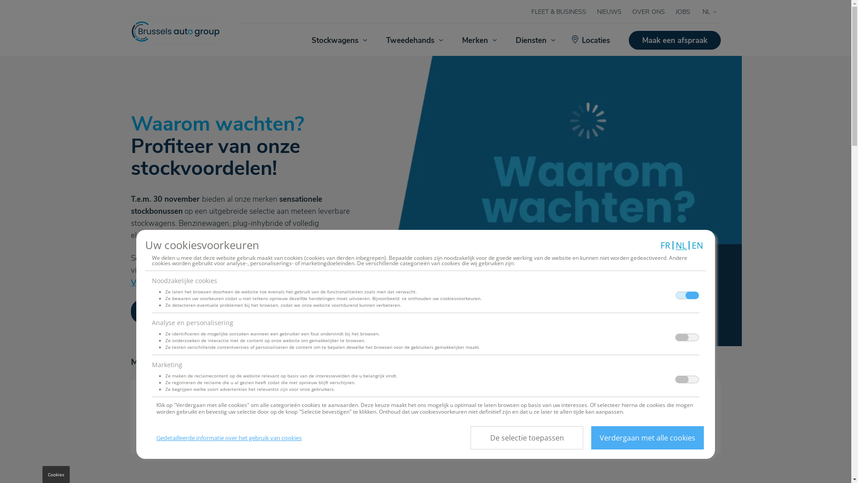  I want to click on Tweedehands, so click(413, 40).